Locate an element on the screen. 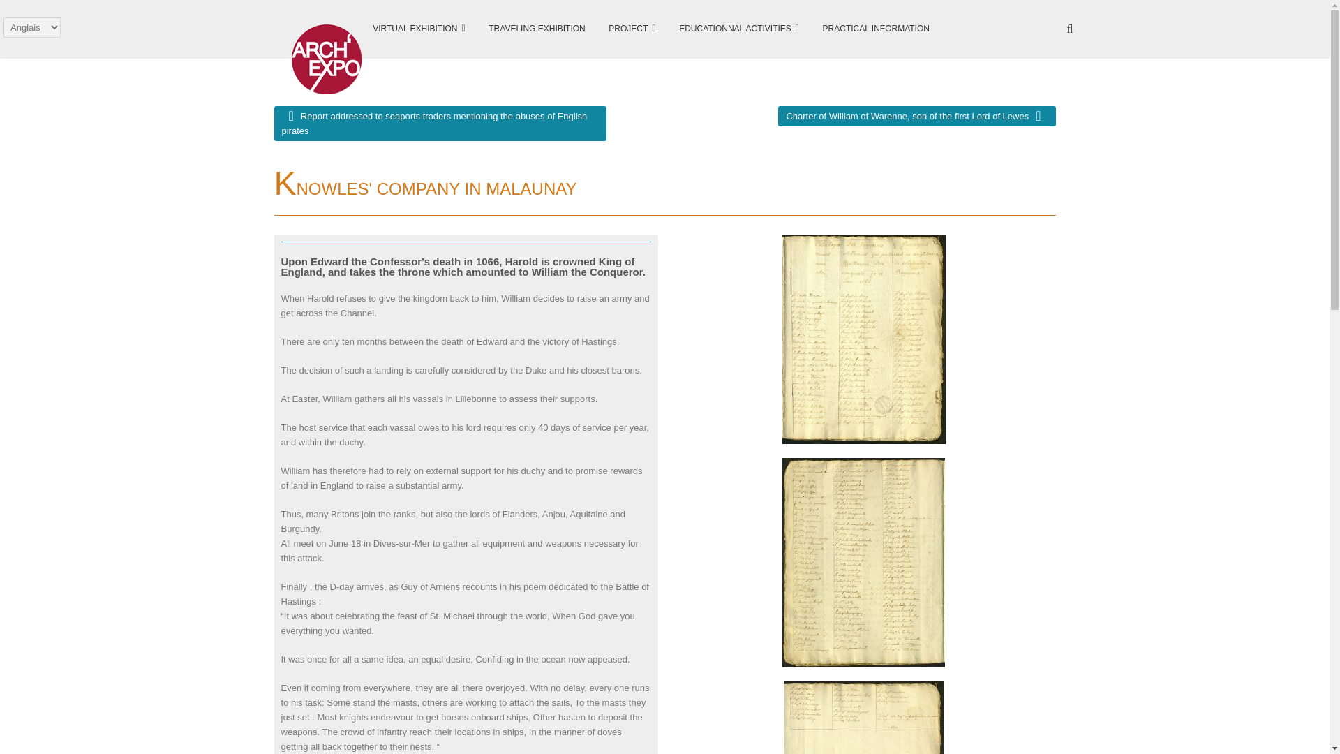 Image resolution: width=1340 pixels, height=754 pixels. TRAVELING EXHIBITION is located at coordinates (536, 29).